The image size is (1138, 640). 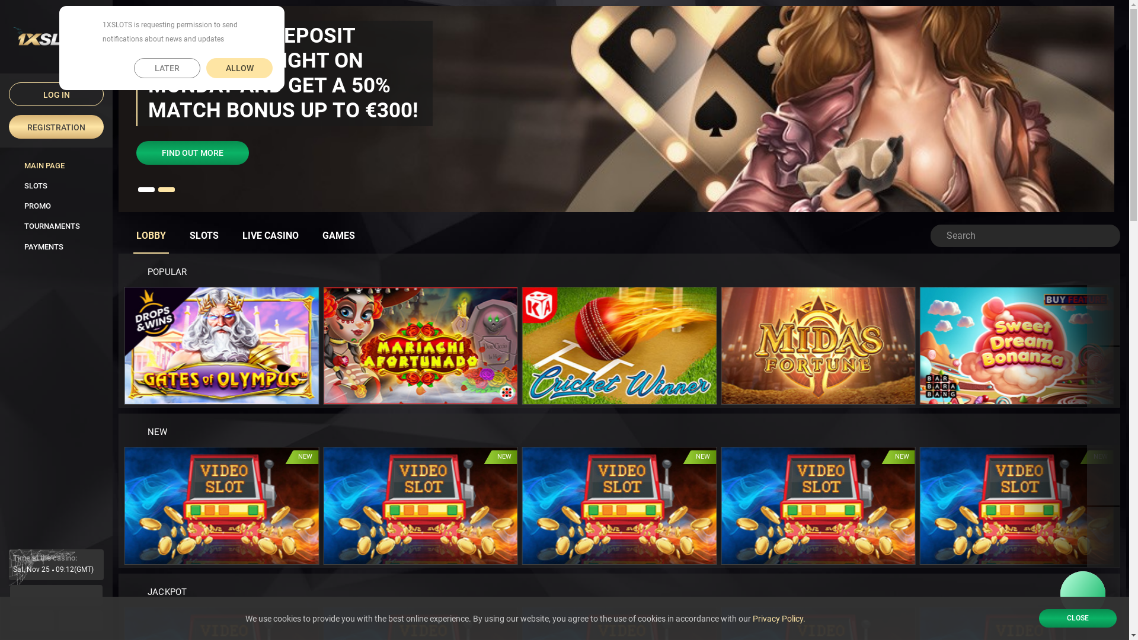 What do you see at coordinates (56, 165) in the screenshot?
I see `MAIN PAGE` at bounding box center [56, 165].